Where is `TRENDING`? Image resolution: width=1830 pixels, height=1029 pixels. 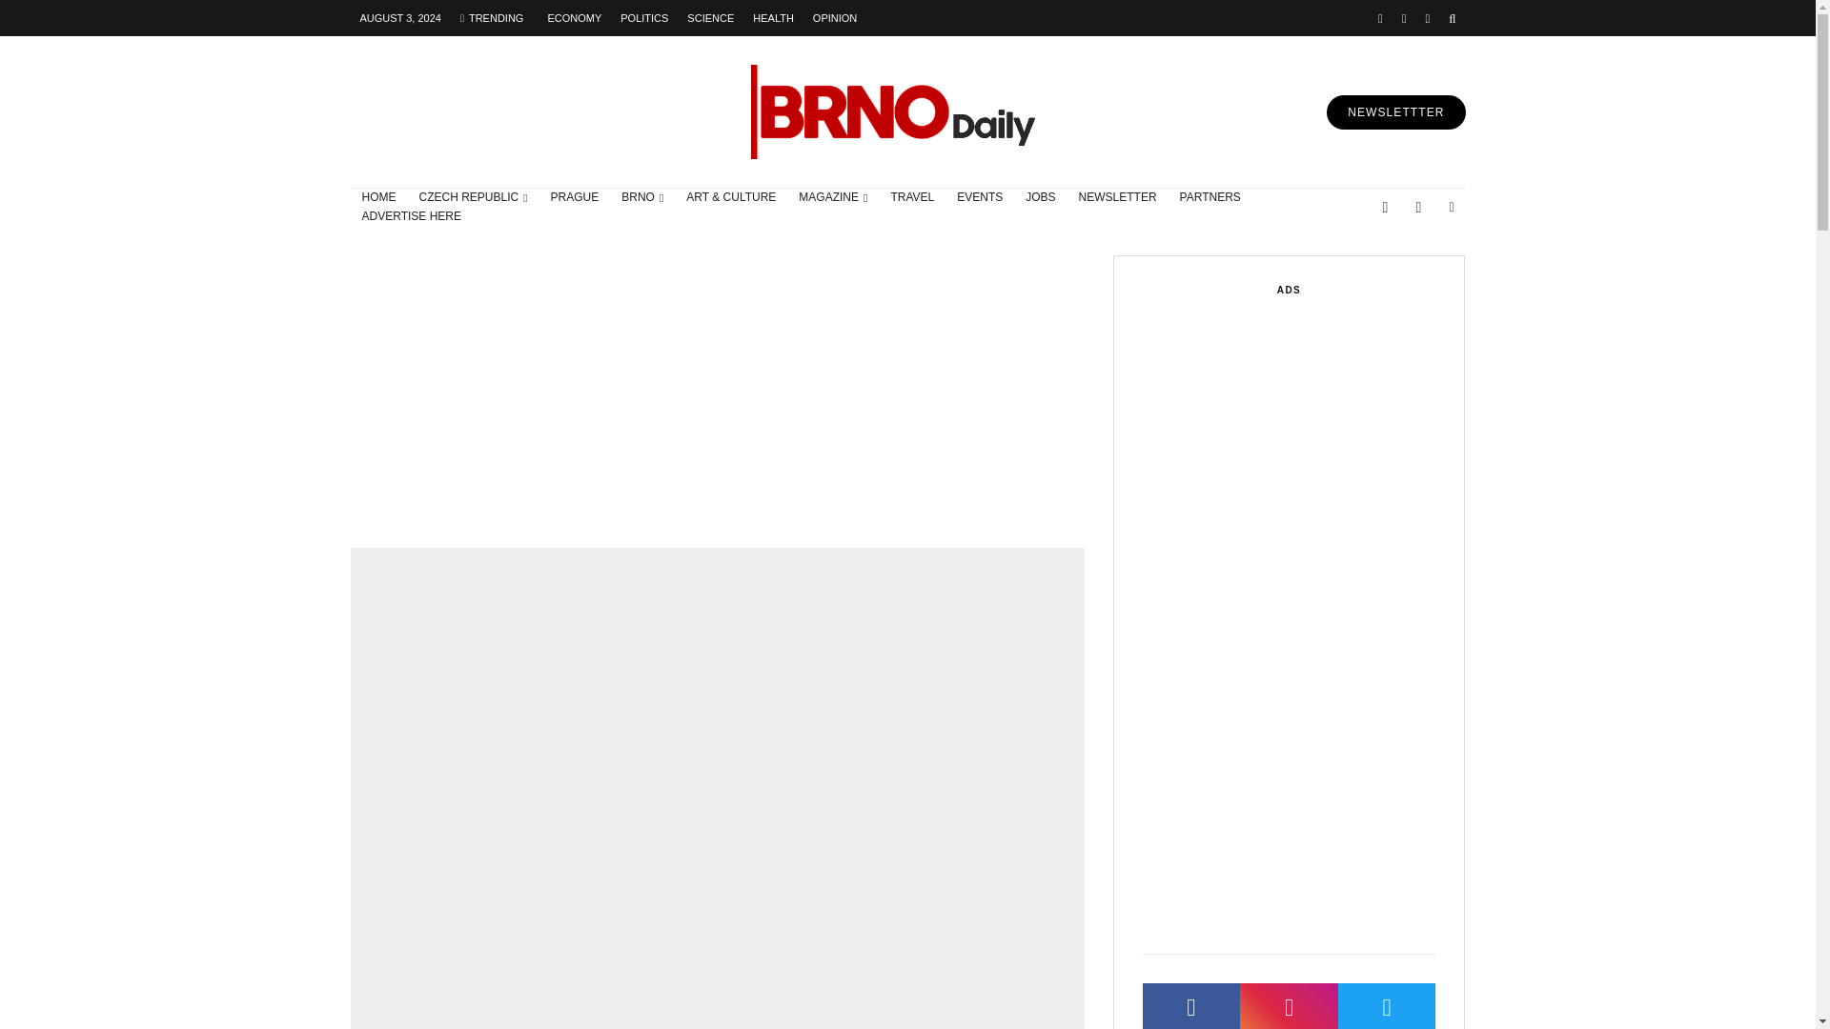
TRENDING is located at coordinates (491, 17).